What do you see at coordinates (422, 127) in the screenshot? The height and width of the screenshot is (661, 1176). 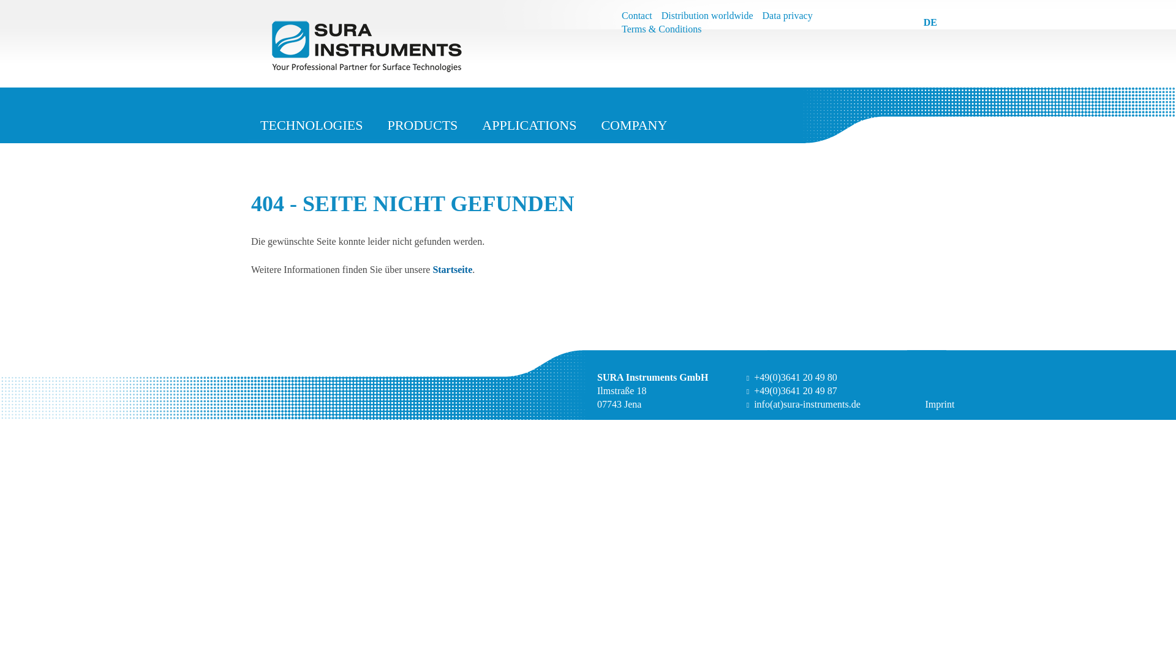 I see `PRODUCTS` at bounding box center [422, 127].